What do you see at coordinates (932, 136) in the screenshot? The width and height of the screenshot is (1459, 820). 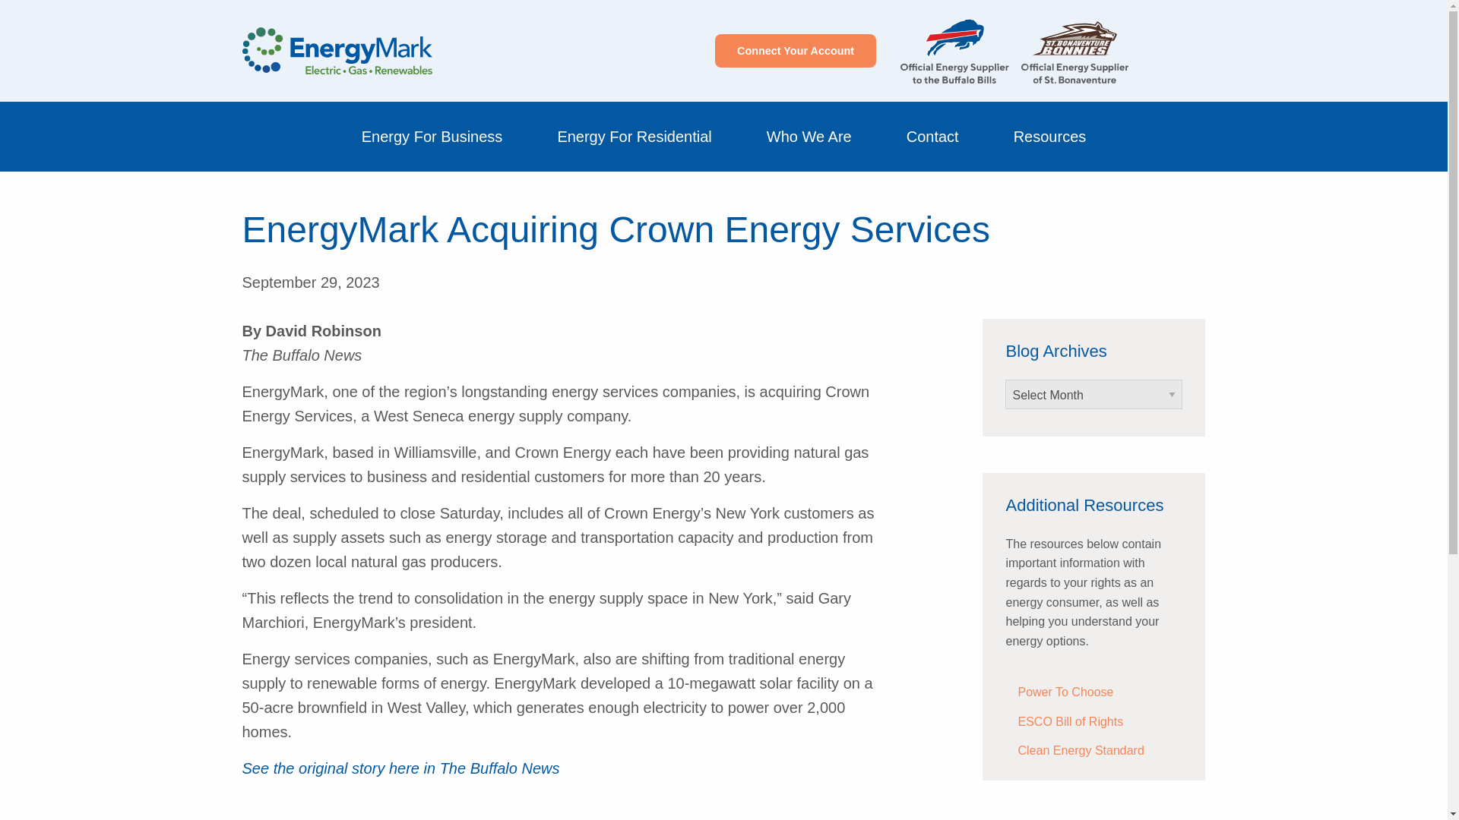 I see `Contact` at bounding box center [932, 136].